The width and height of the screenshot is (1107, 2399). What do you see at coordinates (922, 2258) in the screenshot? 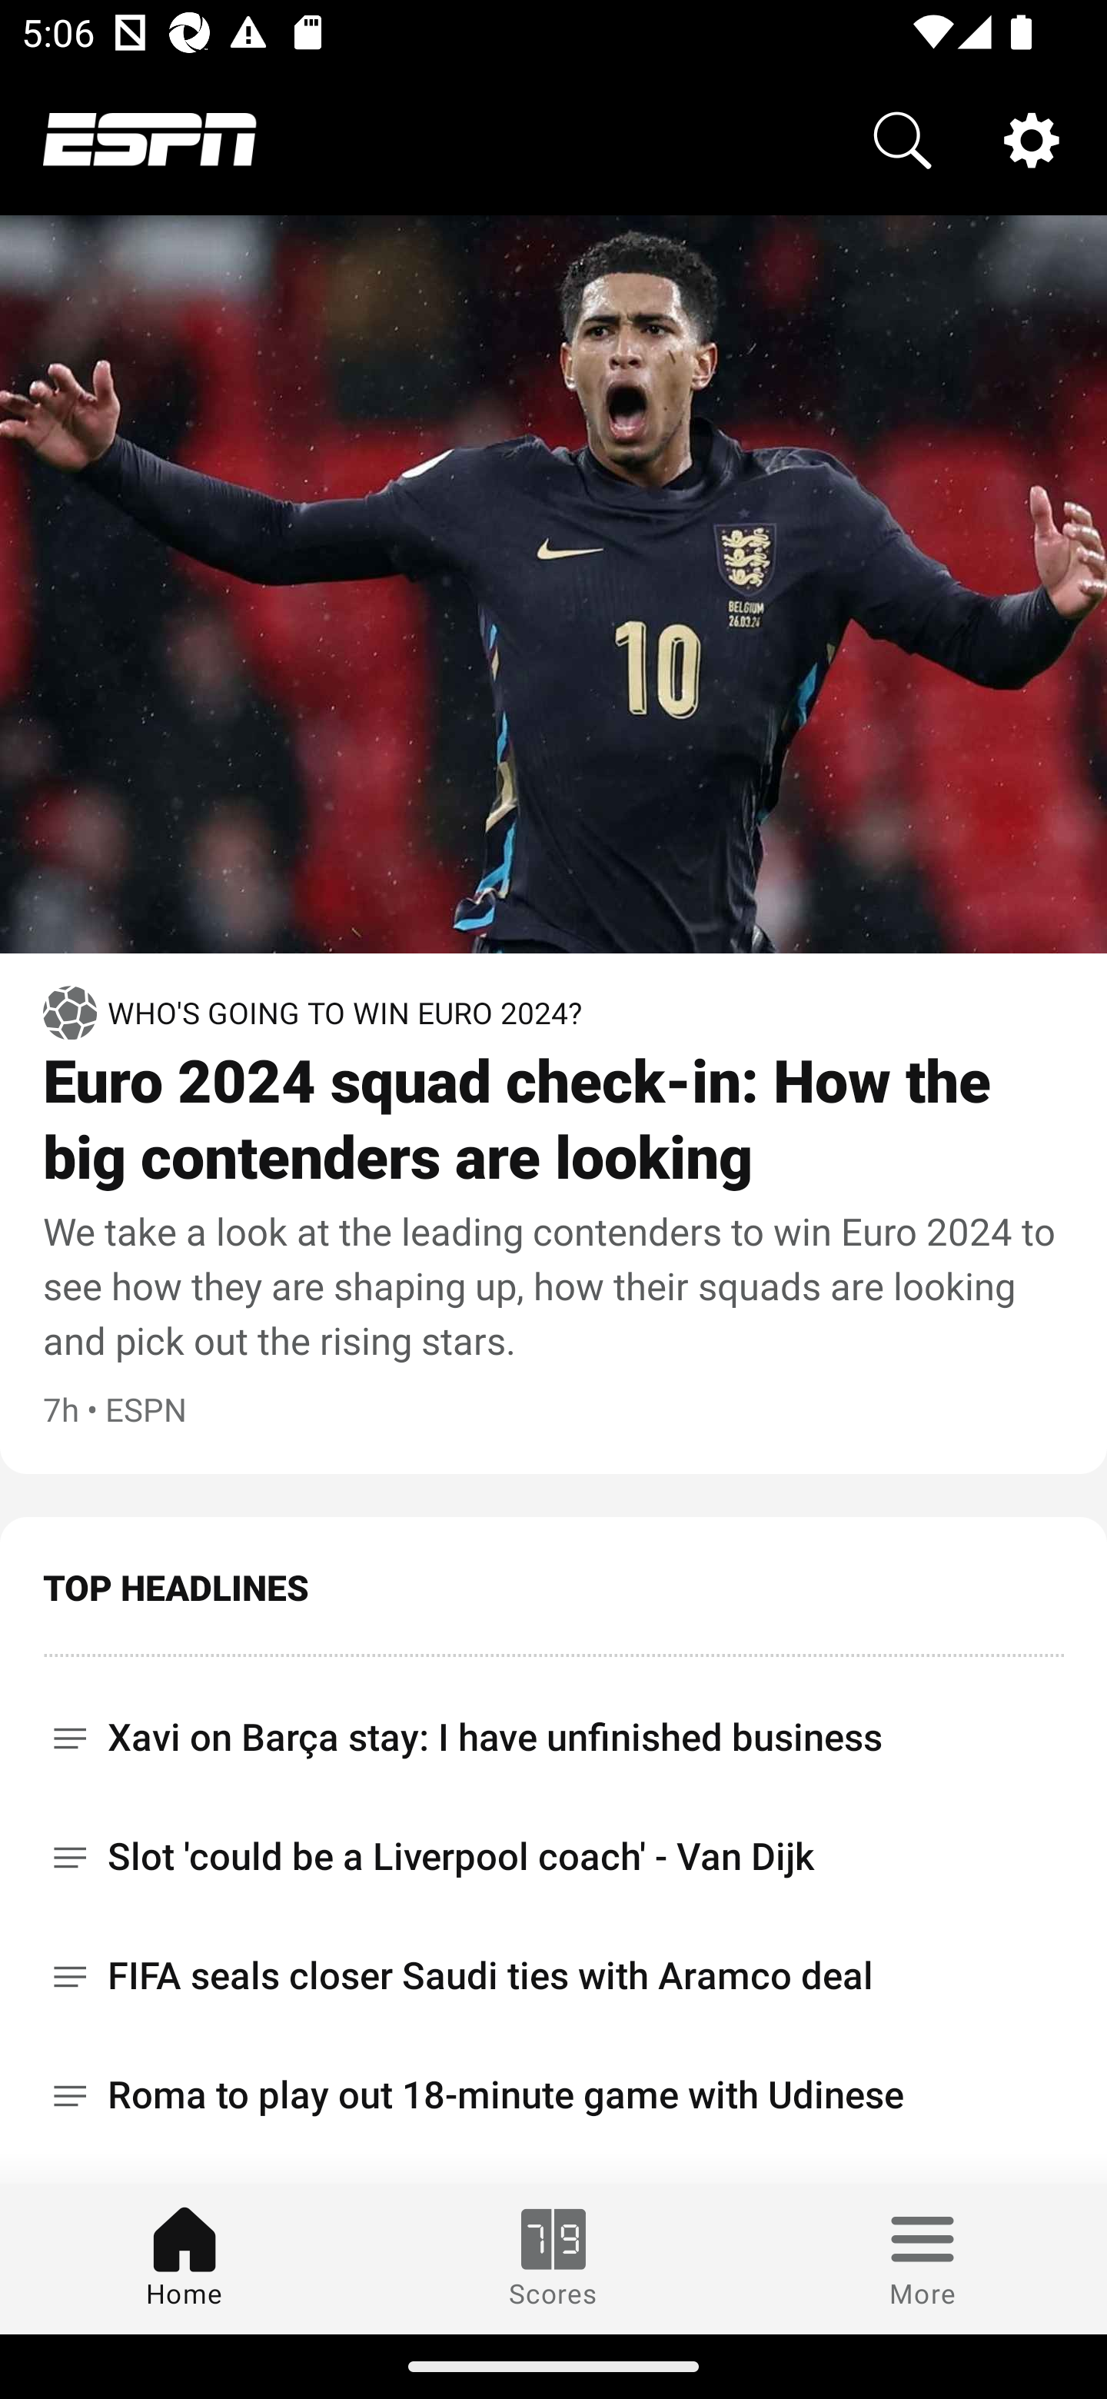
I see `More` at bounding box center [922, 2258].